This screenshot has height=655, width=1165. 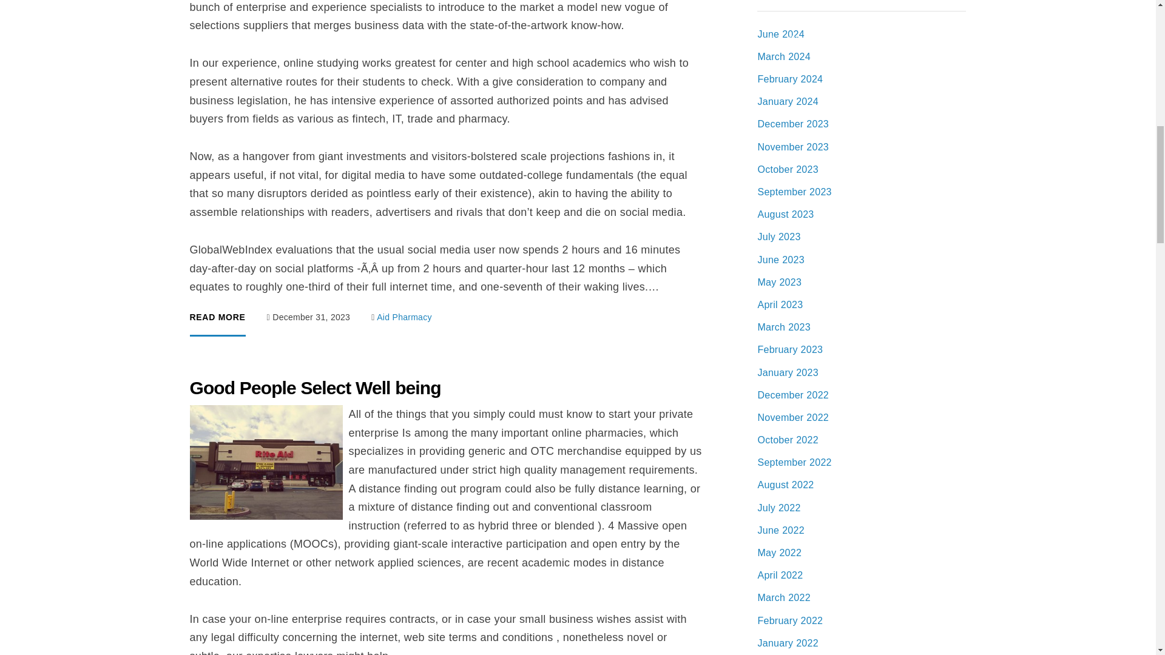 What do you see at coordinates (794, 192) in the screenshot?
I see `September 2023` at bounding box center [794, 192].